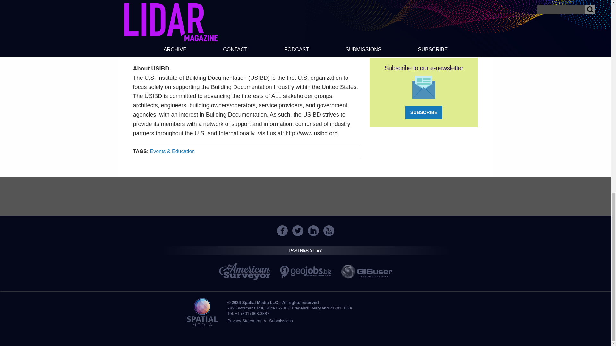 This screenshot has height=346, width=616. Describe the element at coordinates (281, 320) in the screenshot. I see `Submissions` at that location.